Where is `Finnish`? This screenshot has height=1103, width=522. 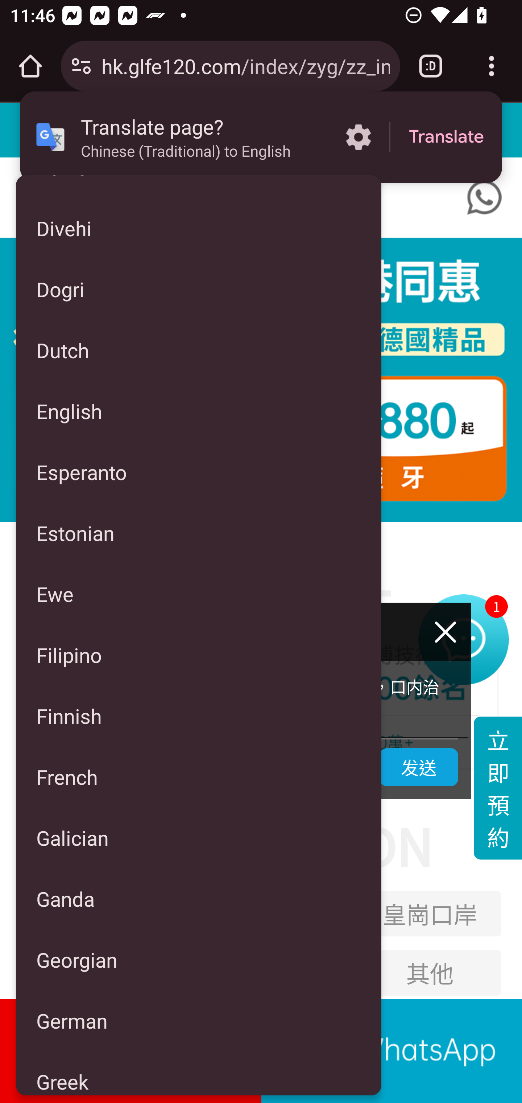 Finnish is located at coordinates (199, 715).